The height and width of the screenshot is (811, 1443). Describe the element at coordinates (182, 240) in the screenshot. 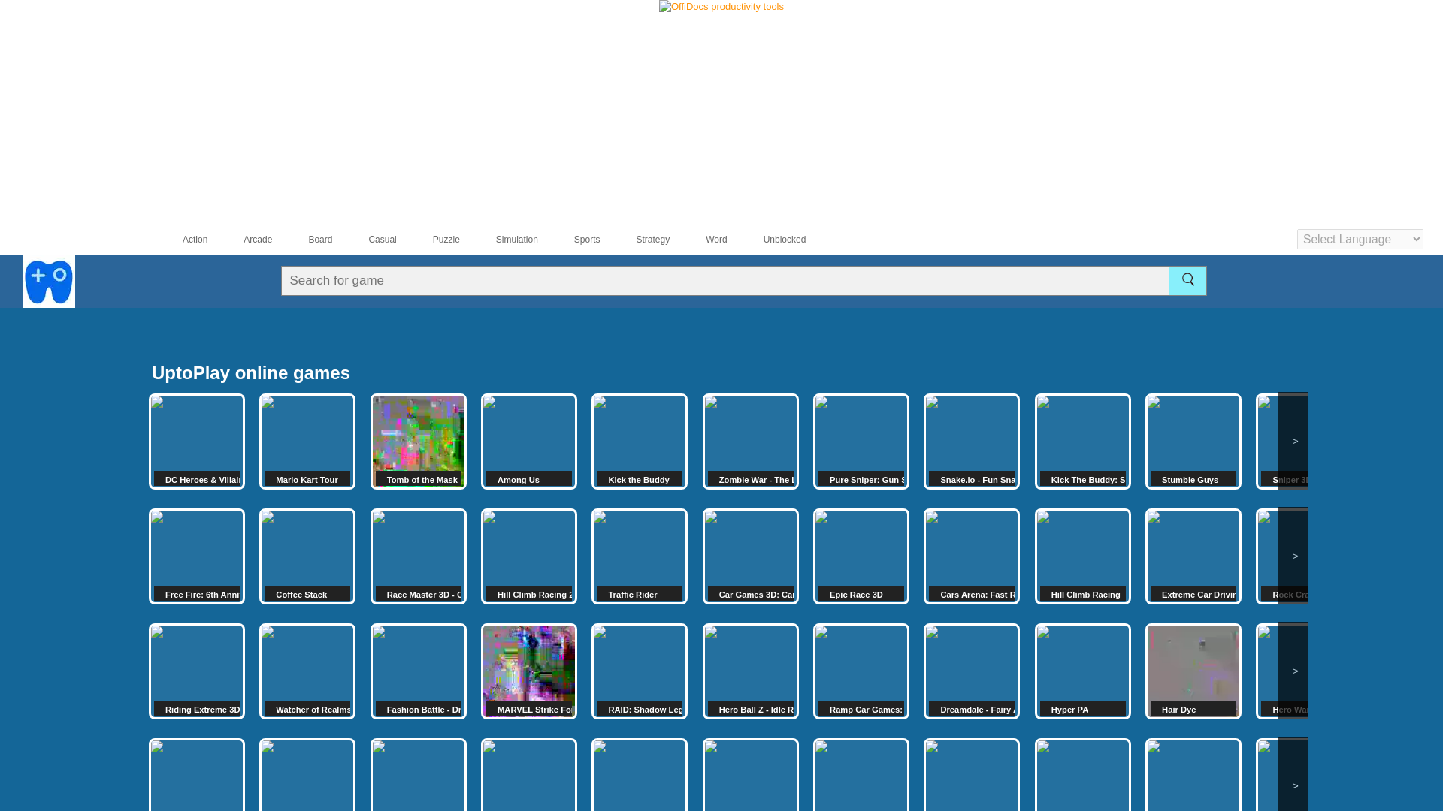

I see `Action` at that location.